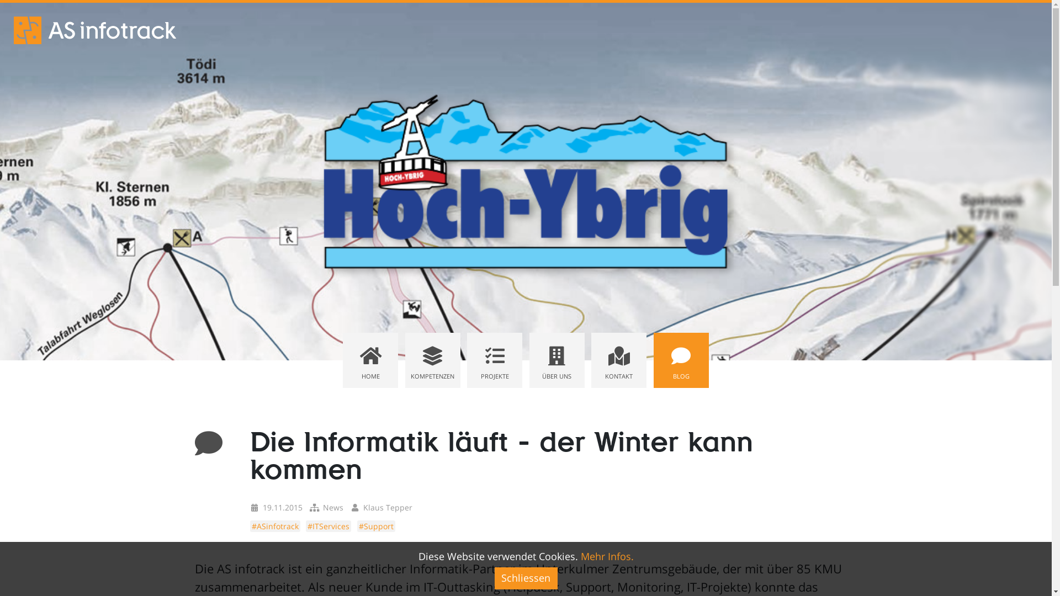  What do you see at coordinates (607, 556) in the screenshot?
I see `Mehr Infos.` at bounding box center [607, 556].